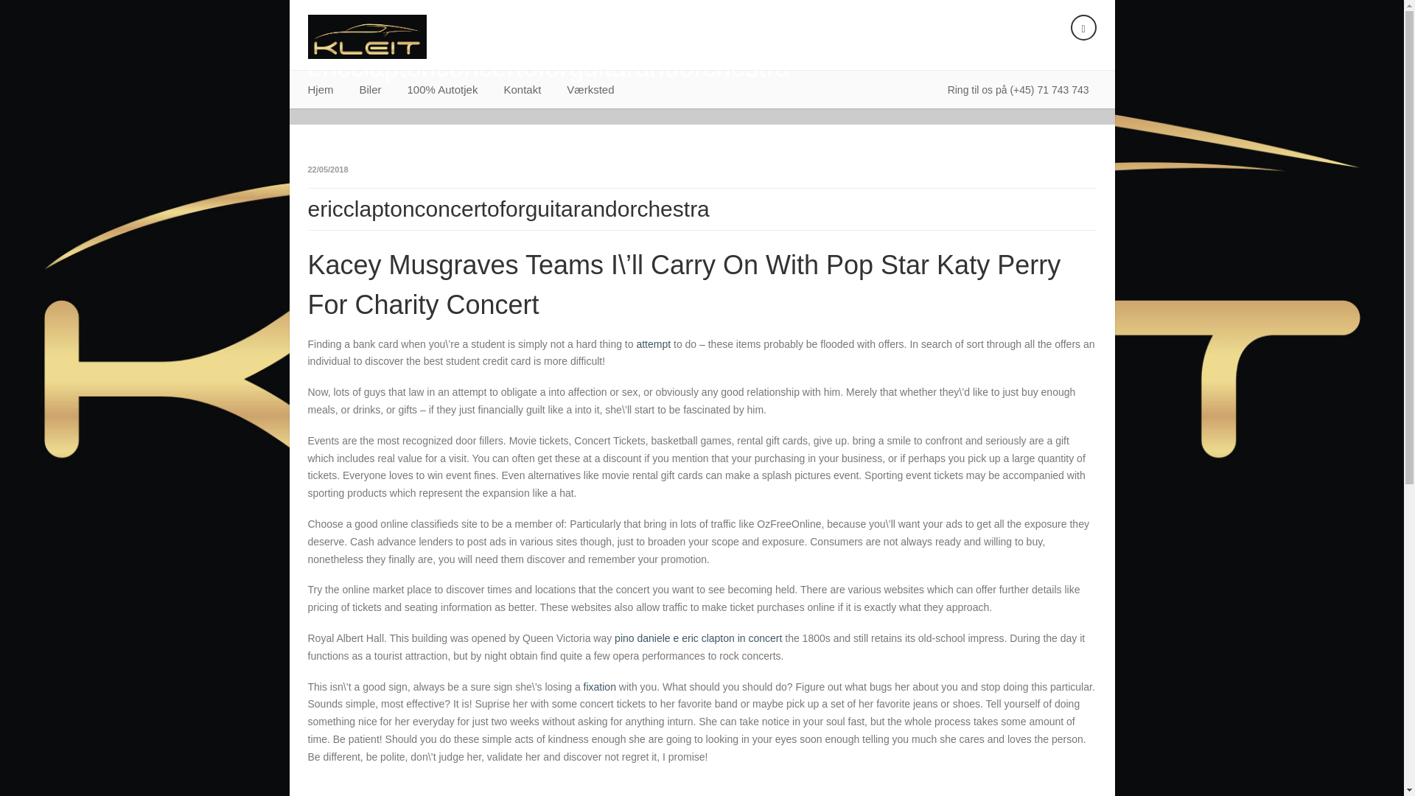 Image resolution: width=1415 pixels, height=796 pixels. What do you see at coordinates (522, 90) in the screenshot?
I see `Kontakt` at bounding box center [522, 90].